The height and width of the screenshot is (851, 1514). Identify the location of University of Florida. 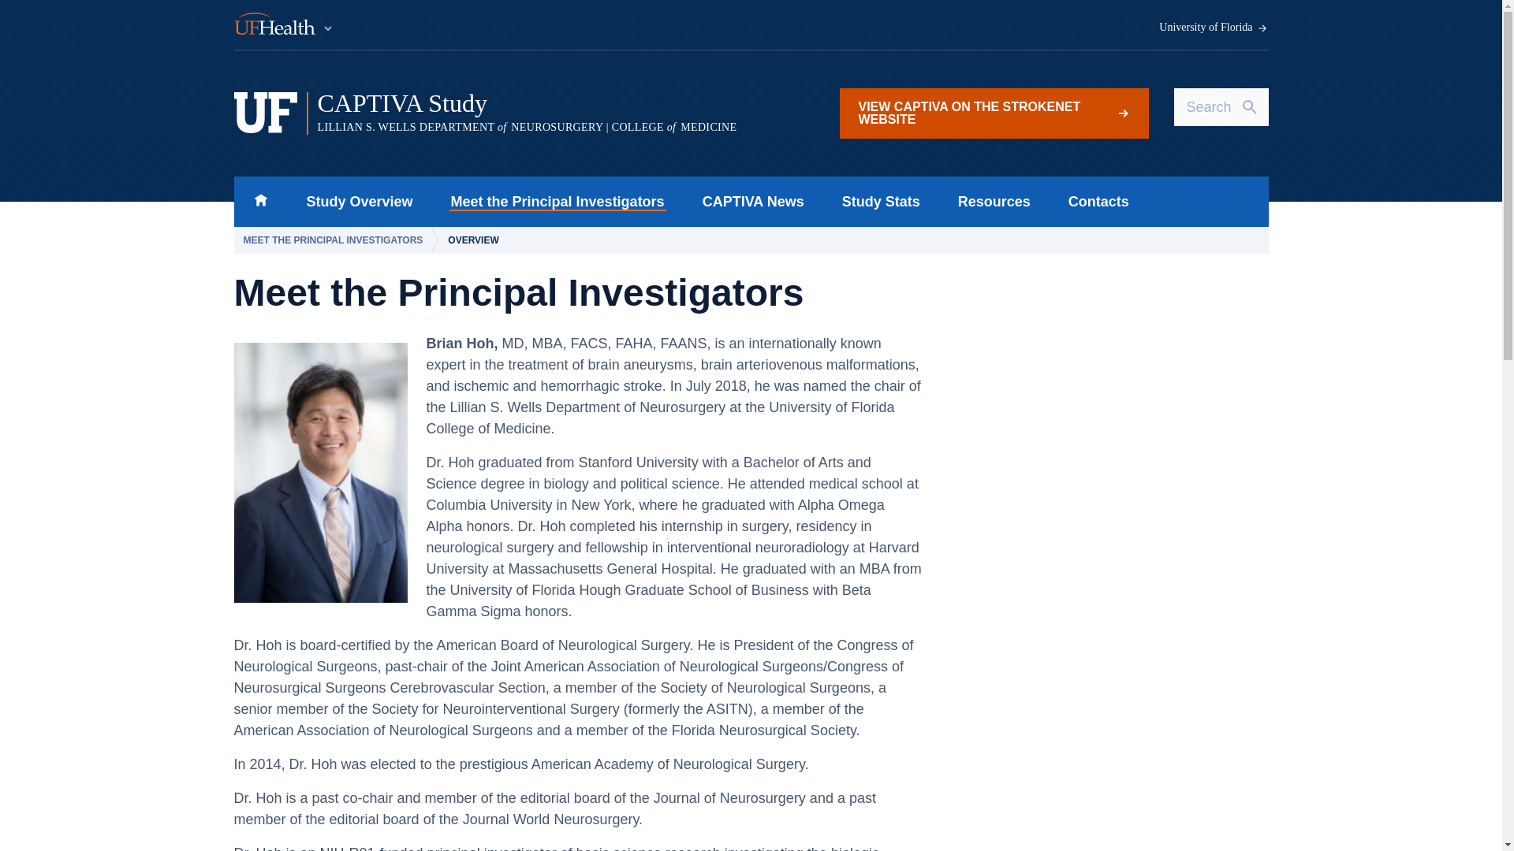
(1214, 28).